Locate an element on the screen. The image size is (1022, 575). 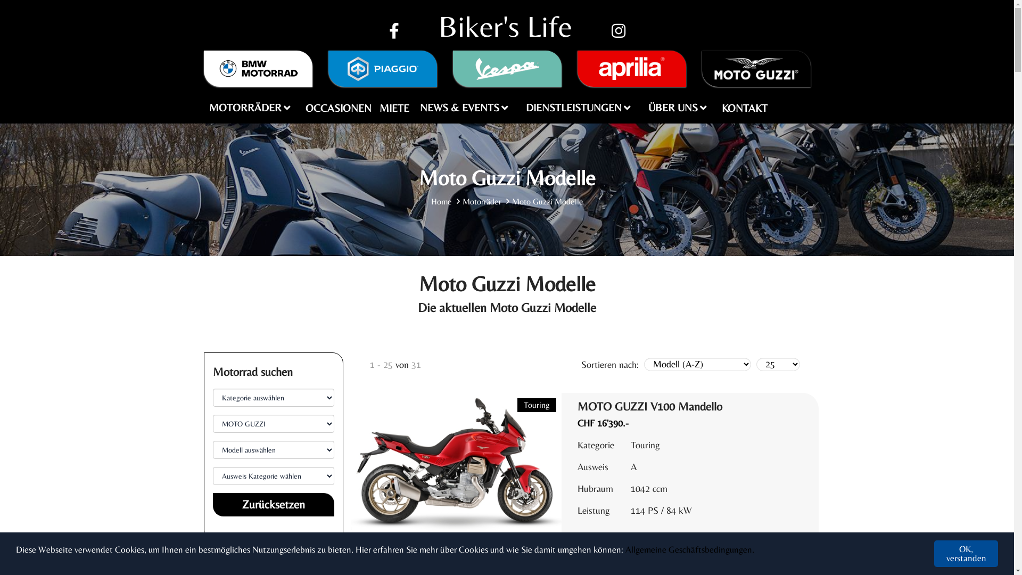
MIETE is located at coordinates (394, 108).